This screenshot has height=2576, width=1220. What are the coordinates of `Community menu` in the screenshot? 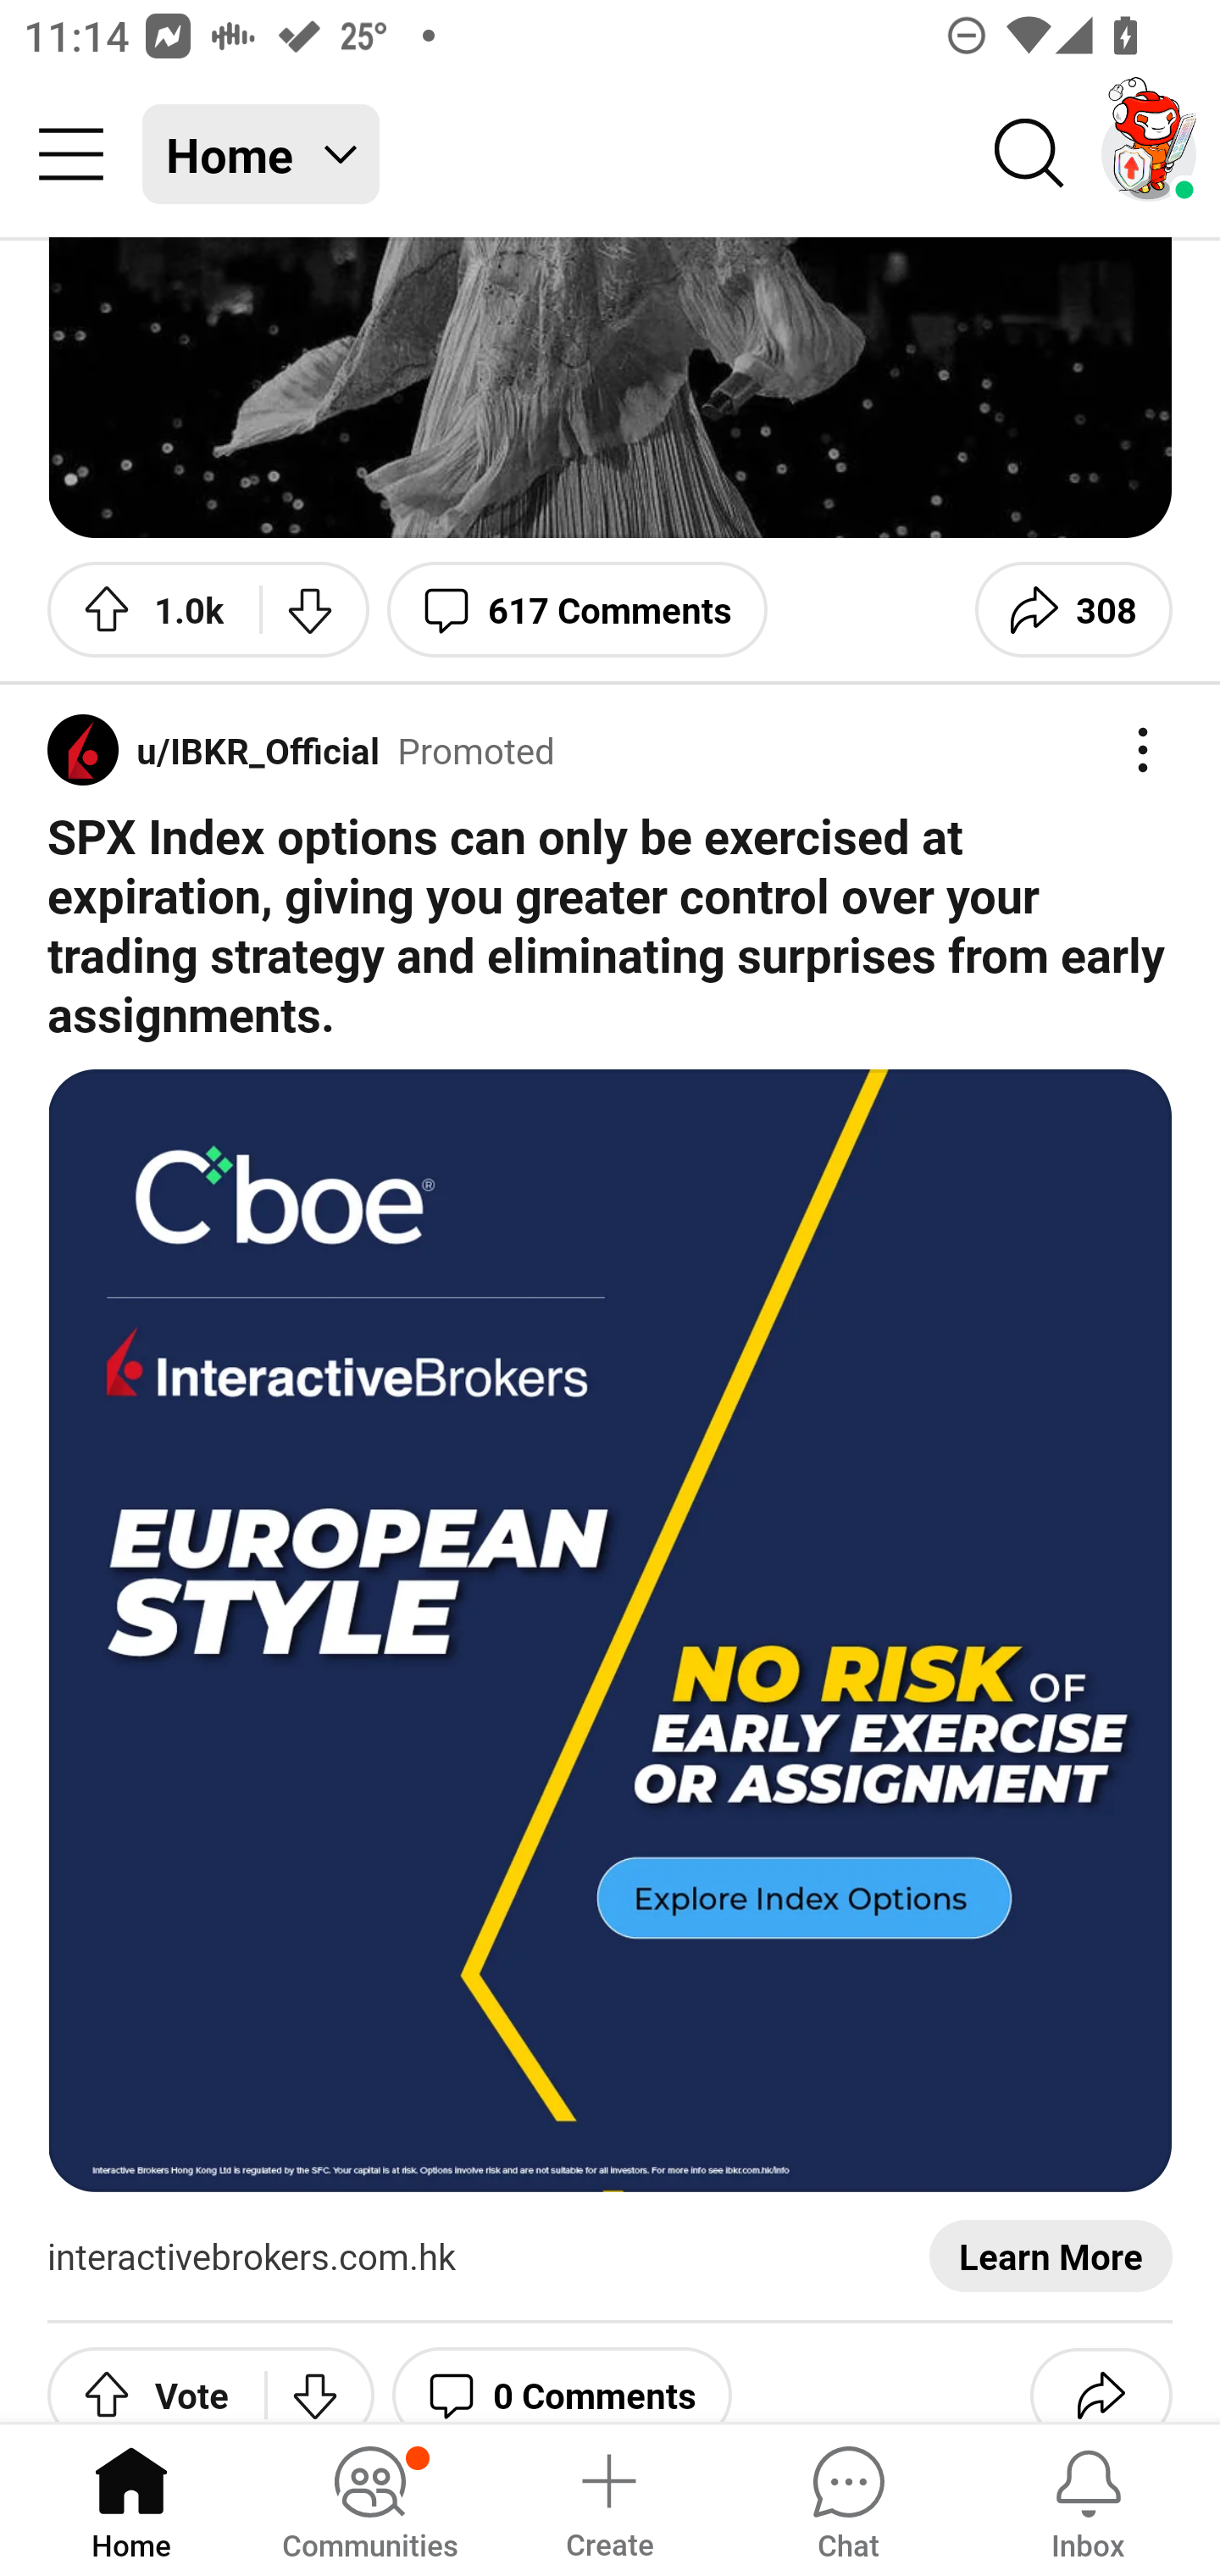 It's located at (71, 154).